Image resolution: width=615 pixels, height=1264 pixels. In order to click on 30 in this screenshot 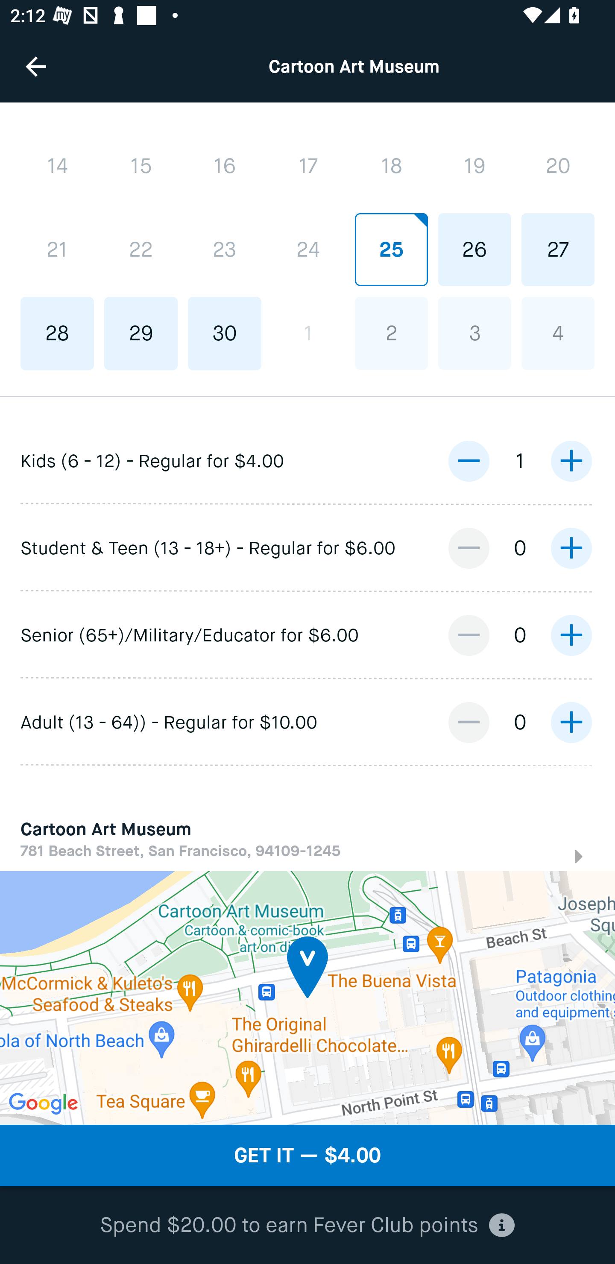, I will do `click(225, 334)`.